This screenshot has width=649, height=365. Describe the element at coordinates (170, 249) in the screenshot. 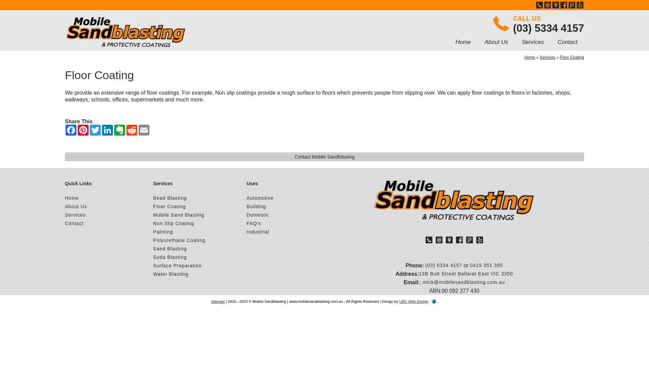

I see `Sand Blasting` at that location.